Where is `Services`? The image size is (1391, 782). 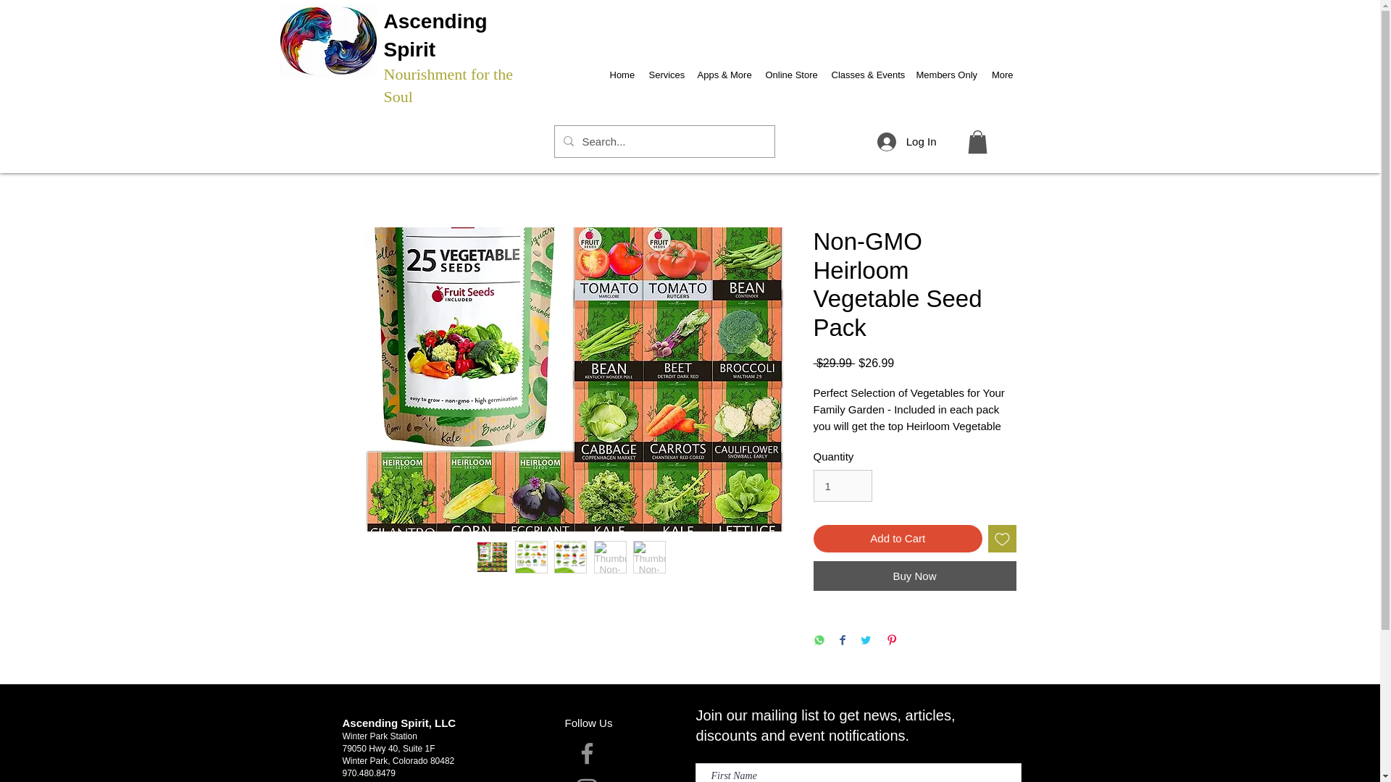
Services is located at coordinates (665, 68).